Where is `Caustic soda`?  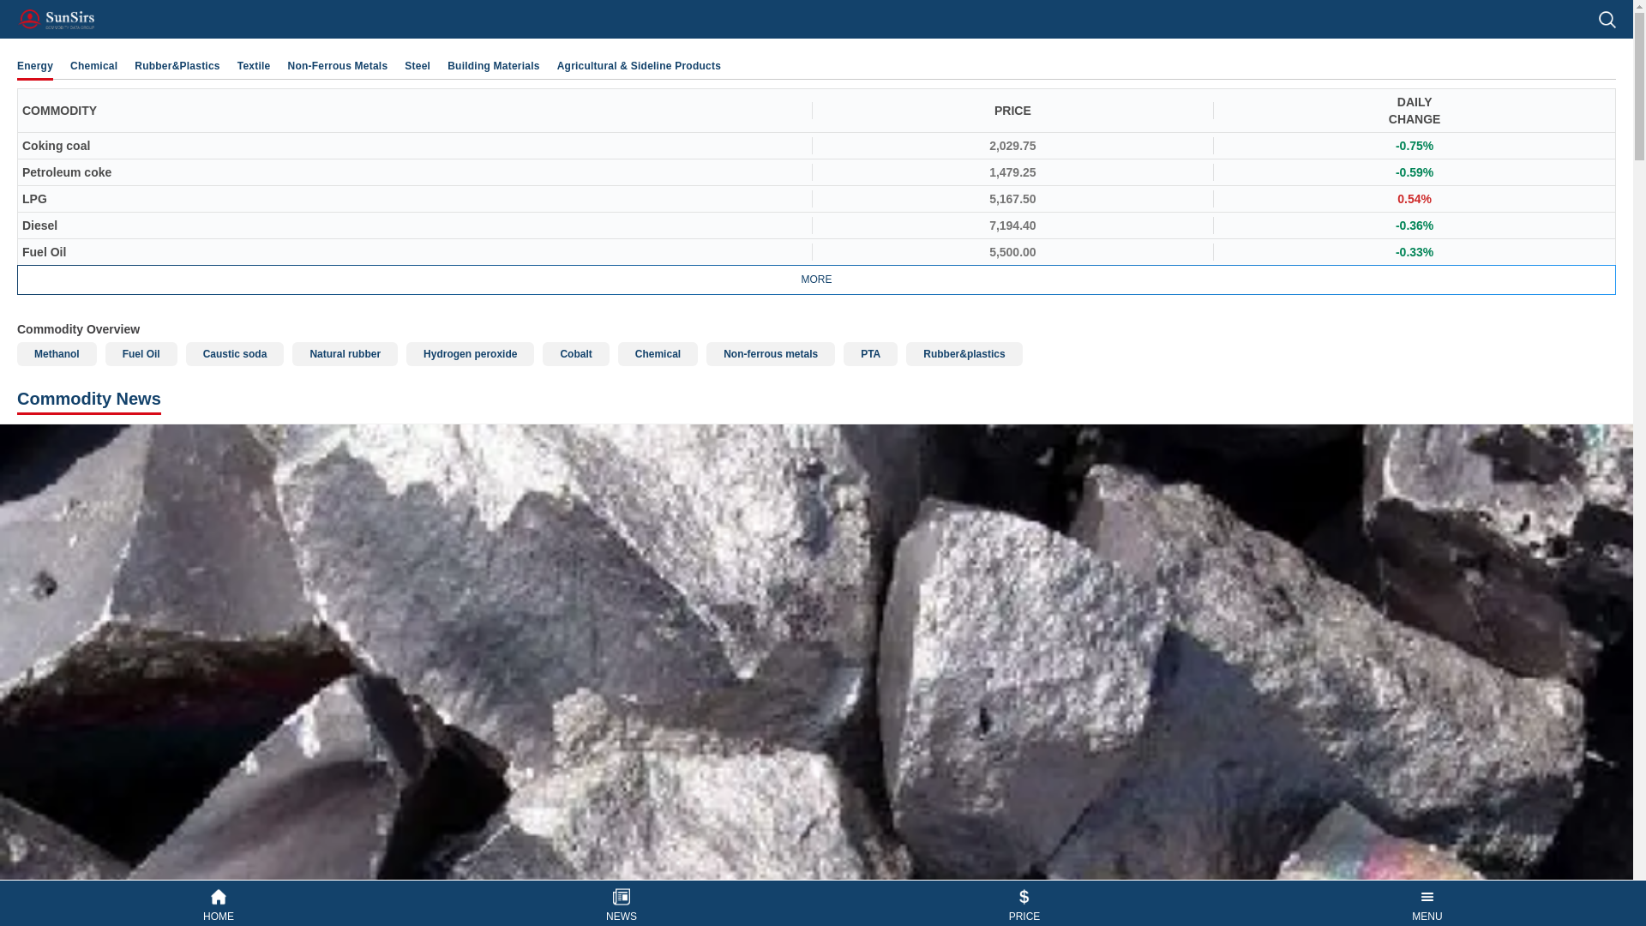
Caustic soda is located at coordinates (235, 353).